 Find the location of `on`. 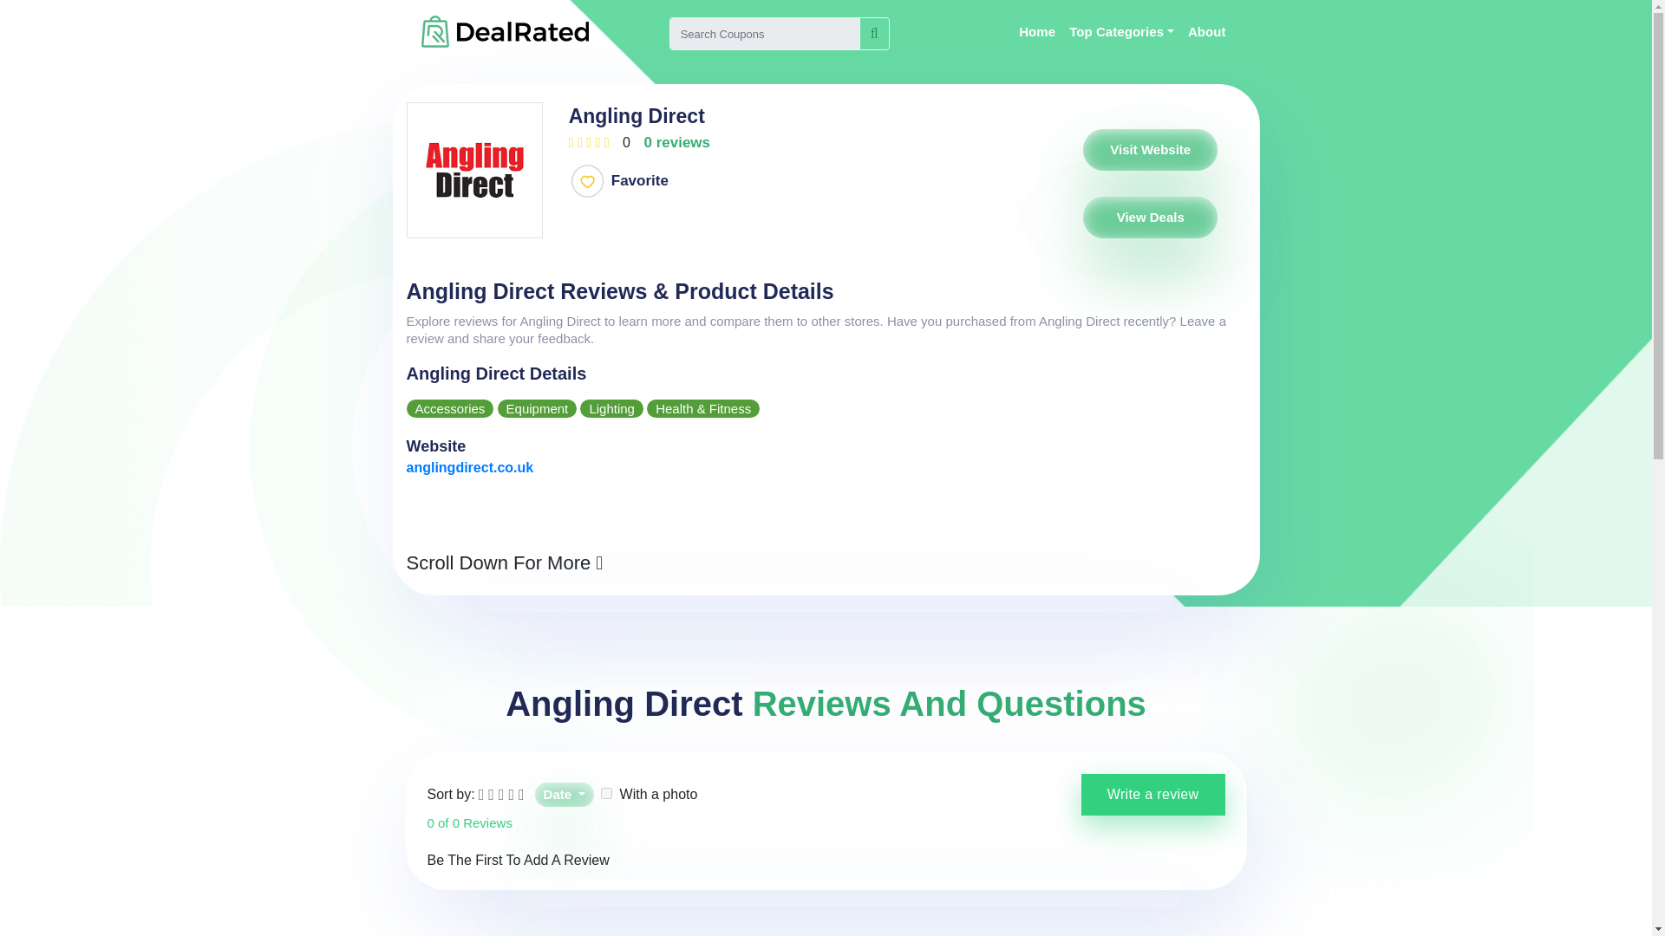

on is located at coordinates (607, 794).